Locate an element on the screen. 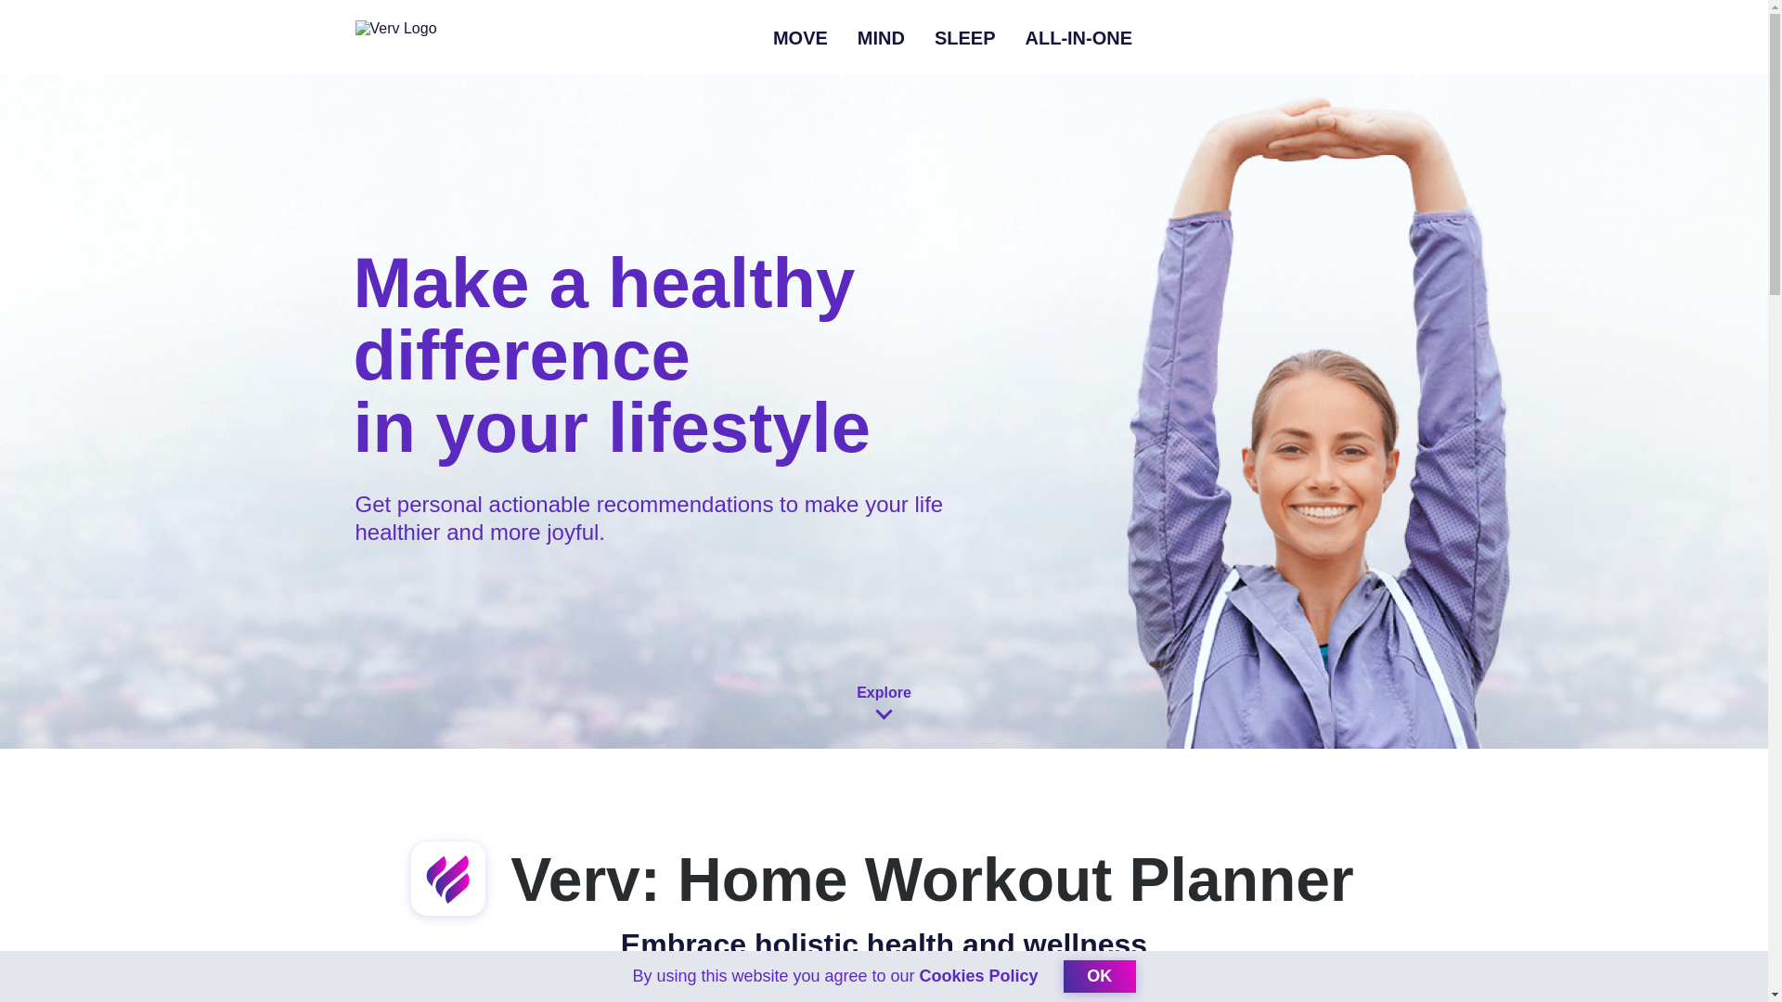 The width and height of the screenshot is (1782, 1002). SLEEP is located at coordinates (965, 37).